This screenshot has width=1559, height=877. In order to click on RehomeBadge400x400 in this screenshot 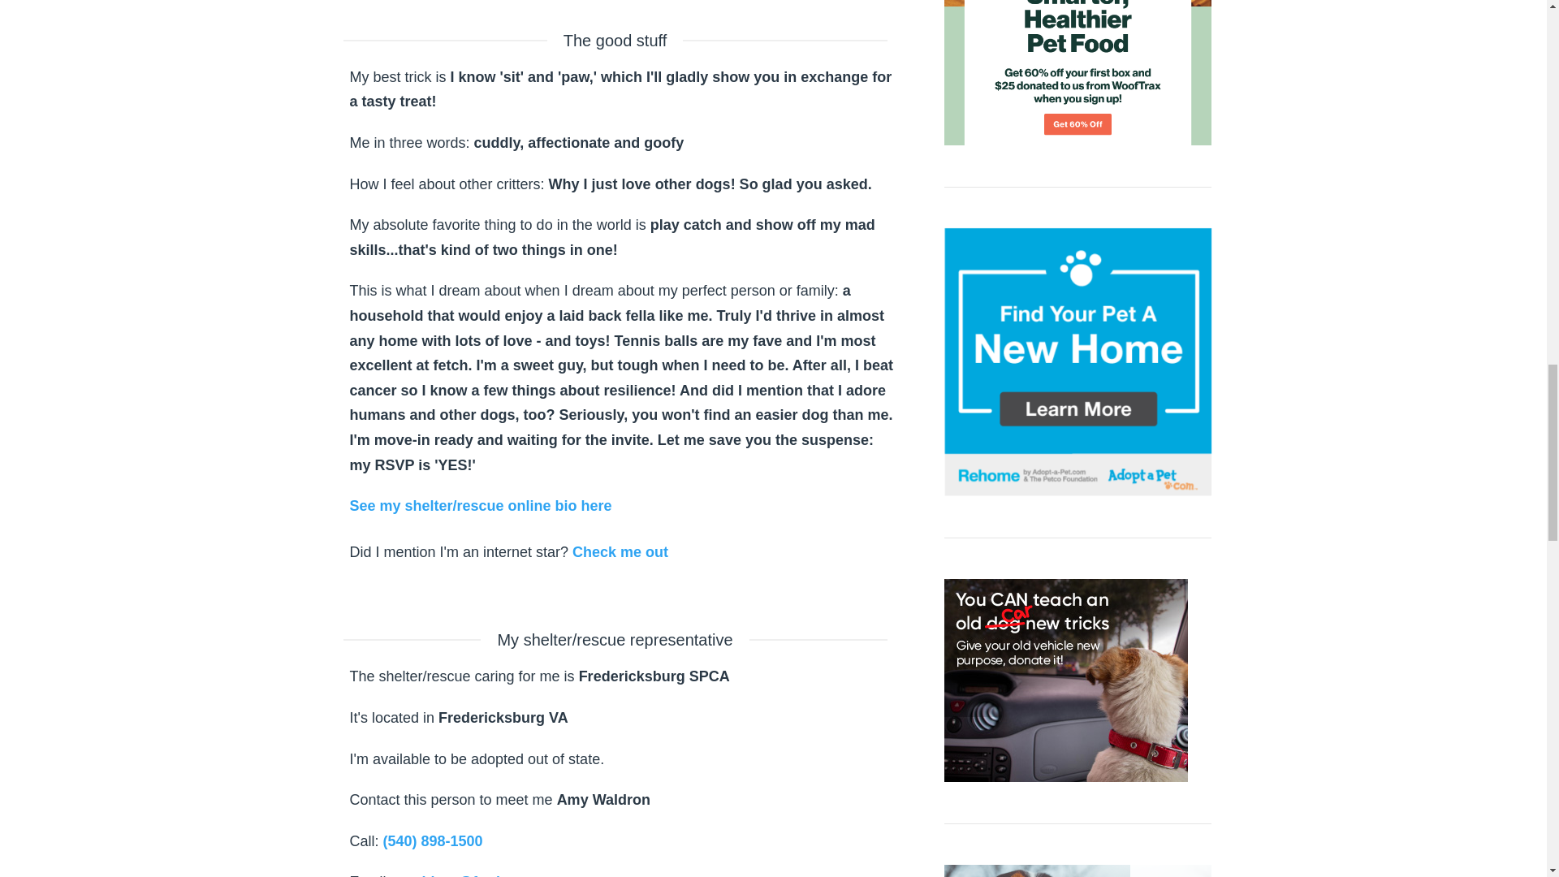, I will do `click(1077, 362)`.